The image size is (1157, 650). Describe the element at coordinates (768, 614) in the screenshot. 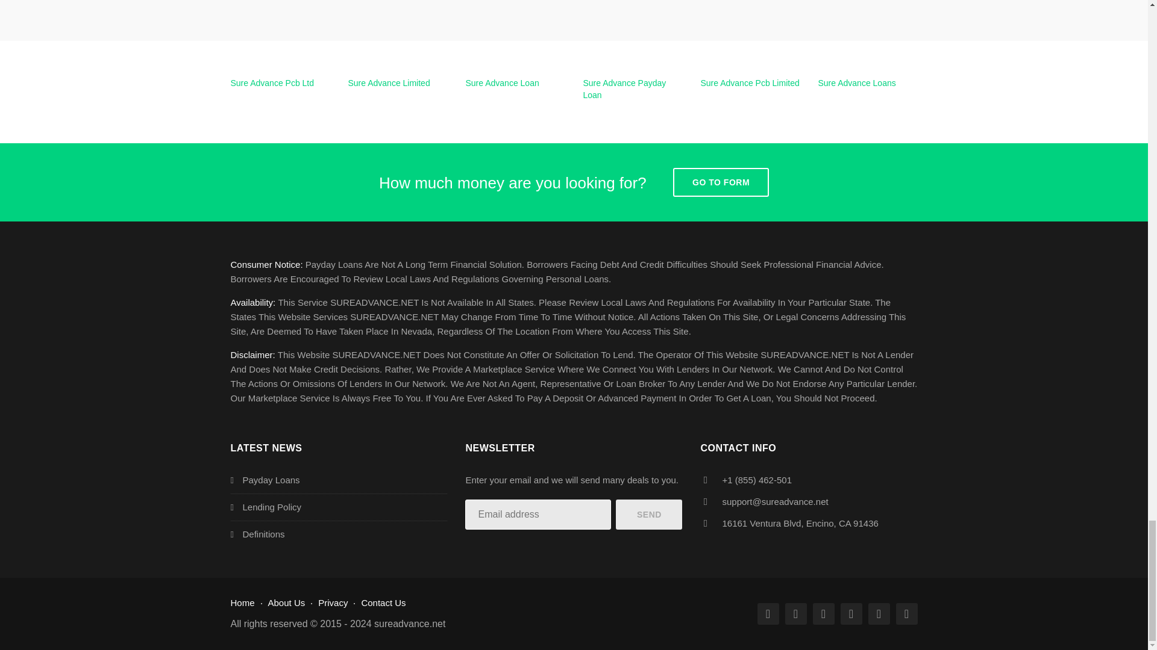

I see `Facebook` at that location.